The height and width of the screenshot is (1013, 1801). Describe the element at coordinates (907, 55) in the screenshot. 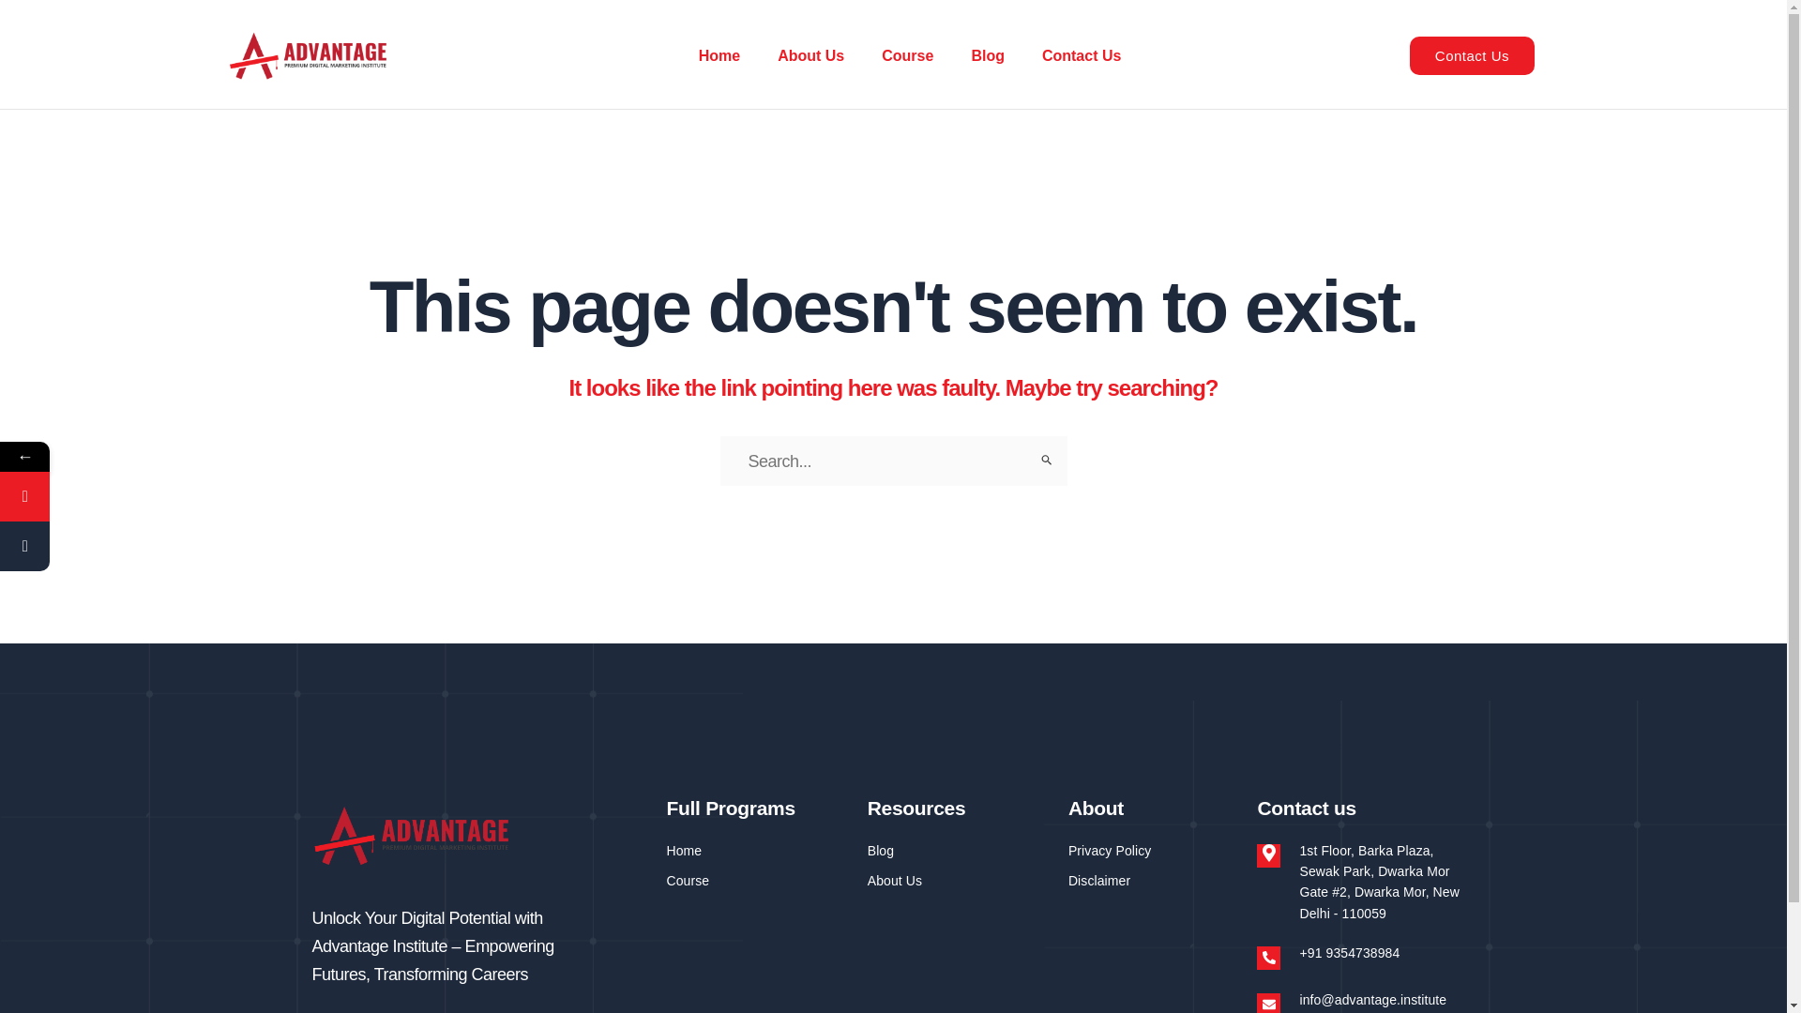

I see `Course` at that location.